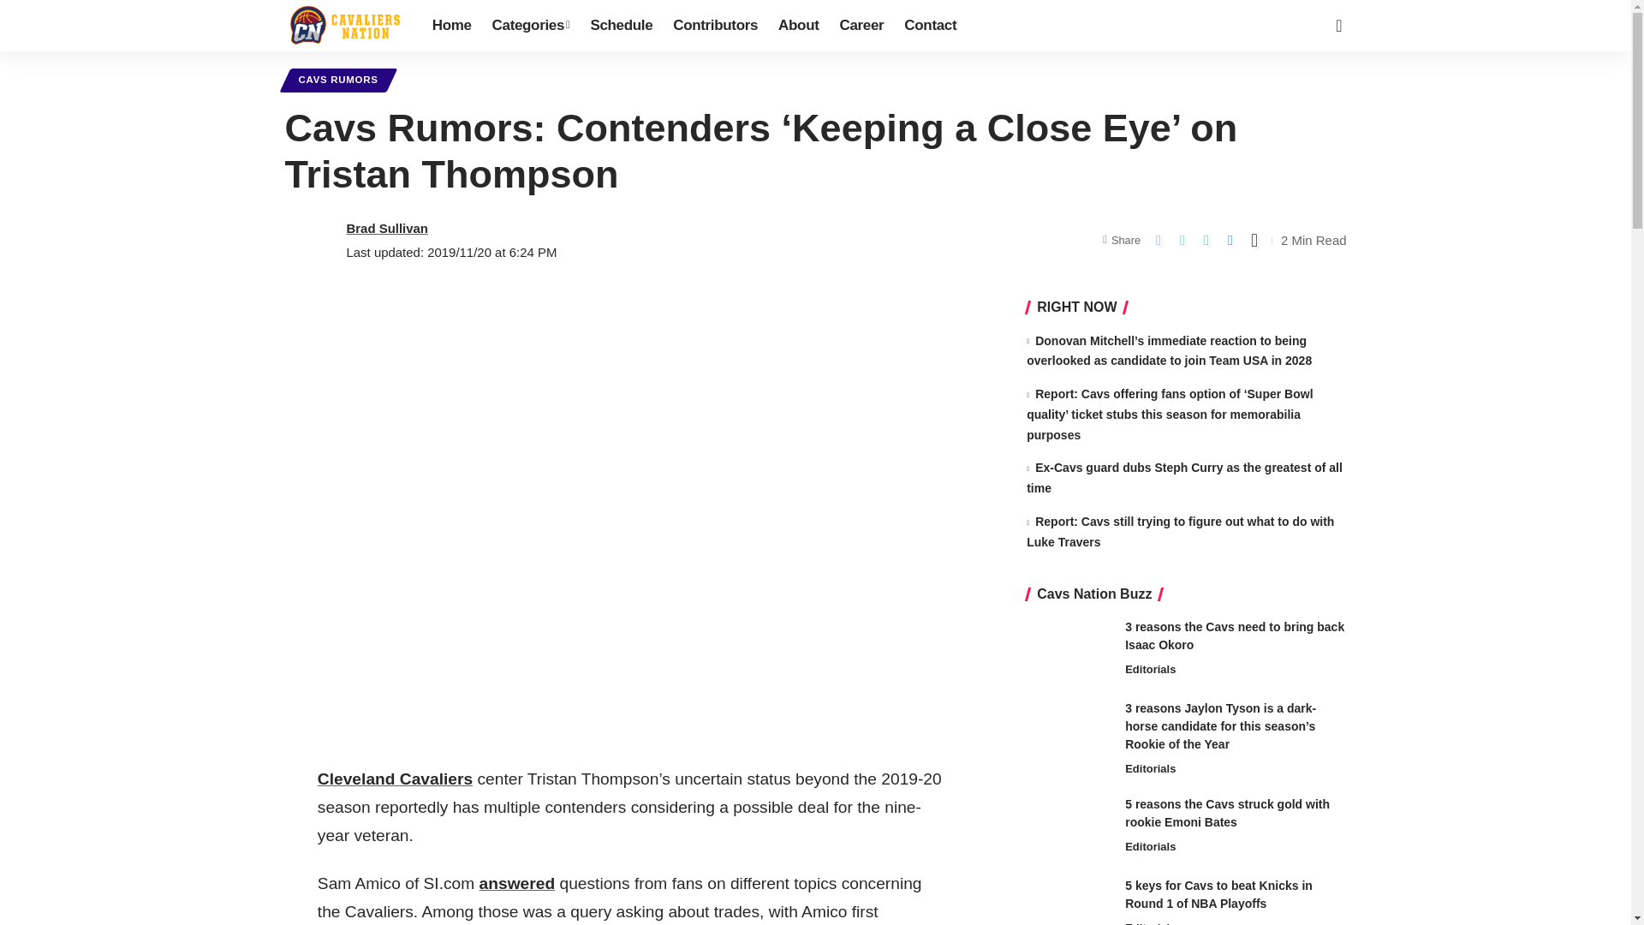  I want to click on Categories, so click(531, 26).